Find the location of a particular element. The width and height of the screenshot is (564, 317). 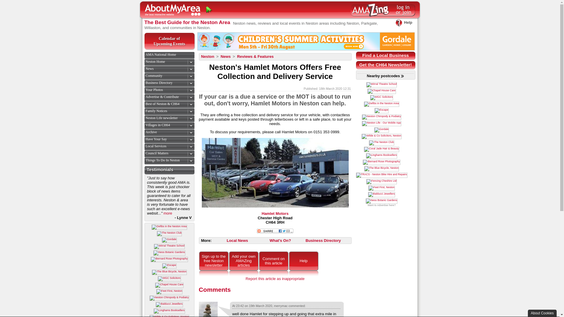

Gordale Garden and Home Centre is located at coordinates (404, 22).